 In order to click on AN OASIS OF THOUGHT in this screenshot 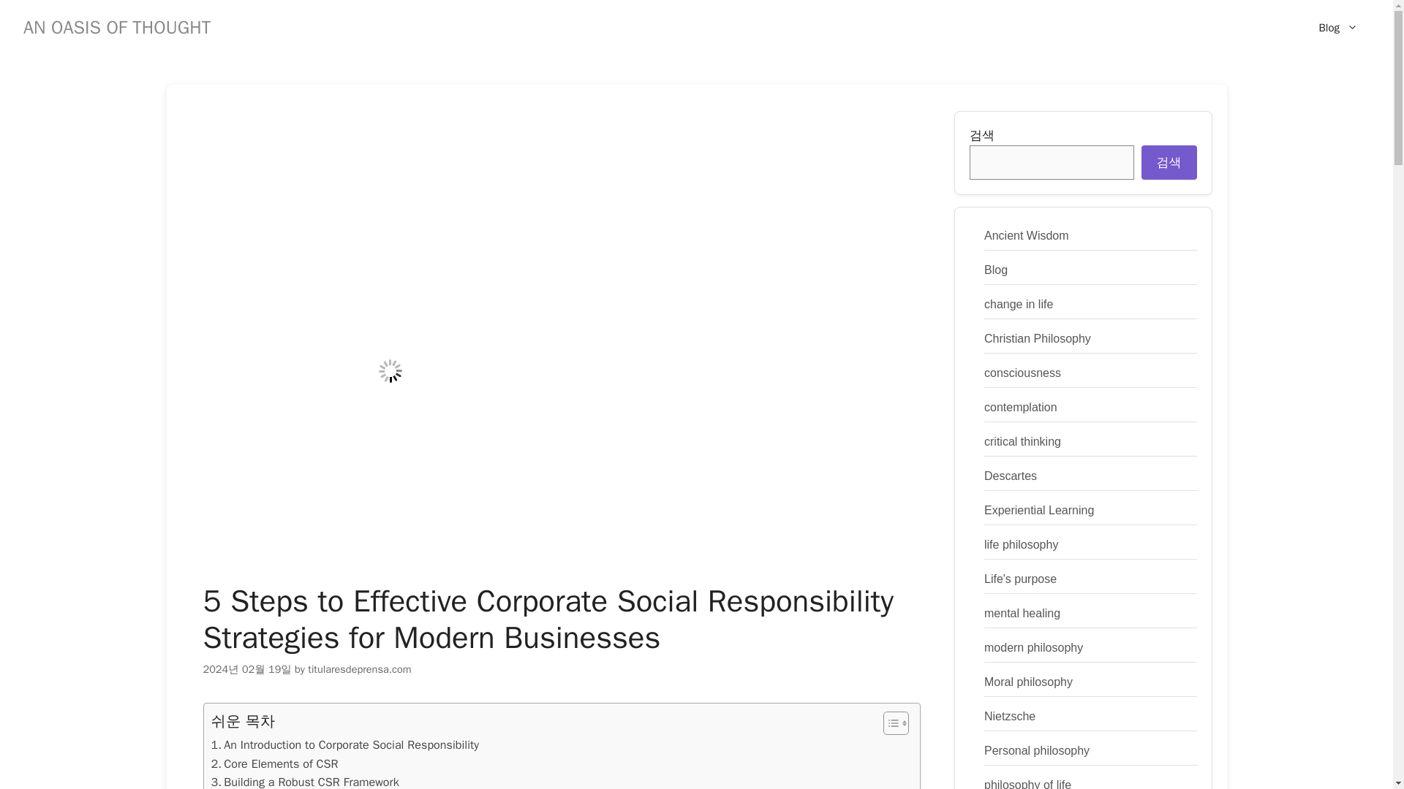, I will do `click(117, 26)`.